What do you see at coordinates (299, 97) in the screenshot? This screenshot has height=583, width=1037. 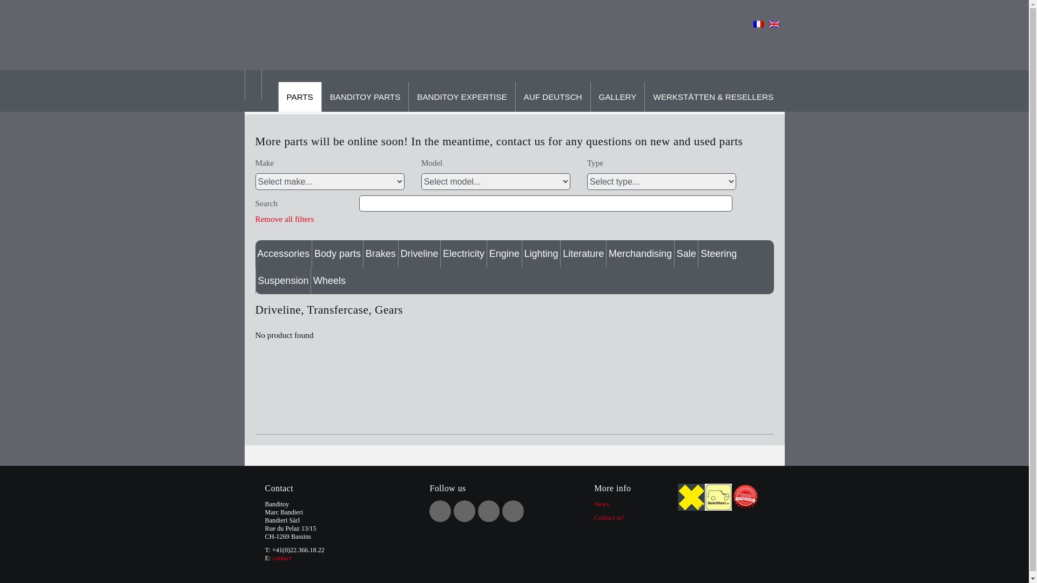 I see `PARTS` at bounding box center [299, 97].